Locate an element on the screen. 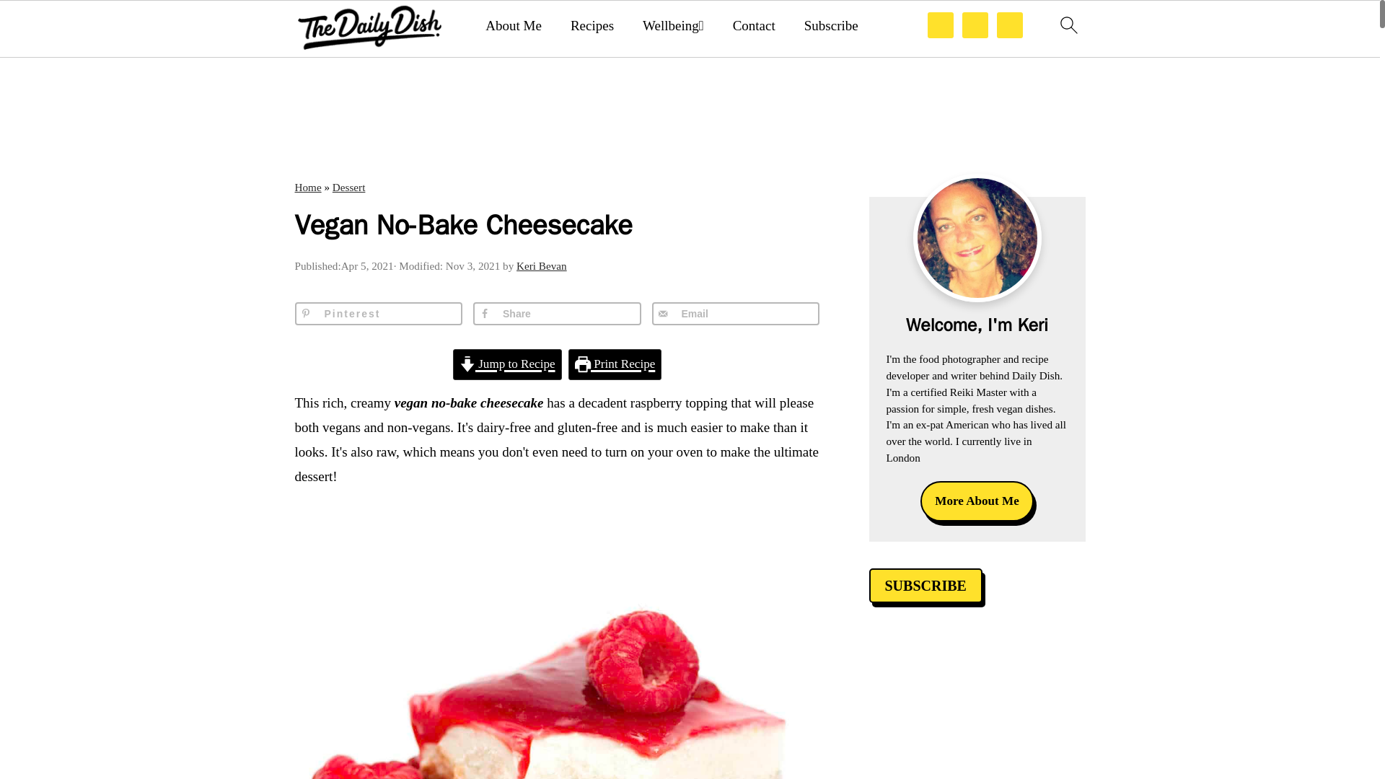 This screenshot has height=779, width=1385. Subscribe is located at coordinates (831, 26).